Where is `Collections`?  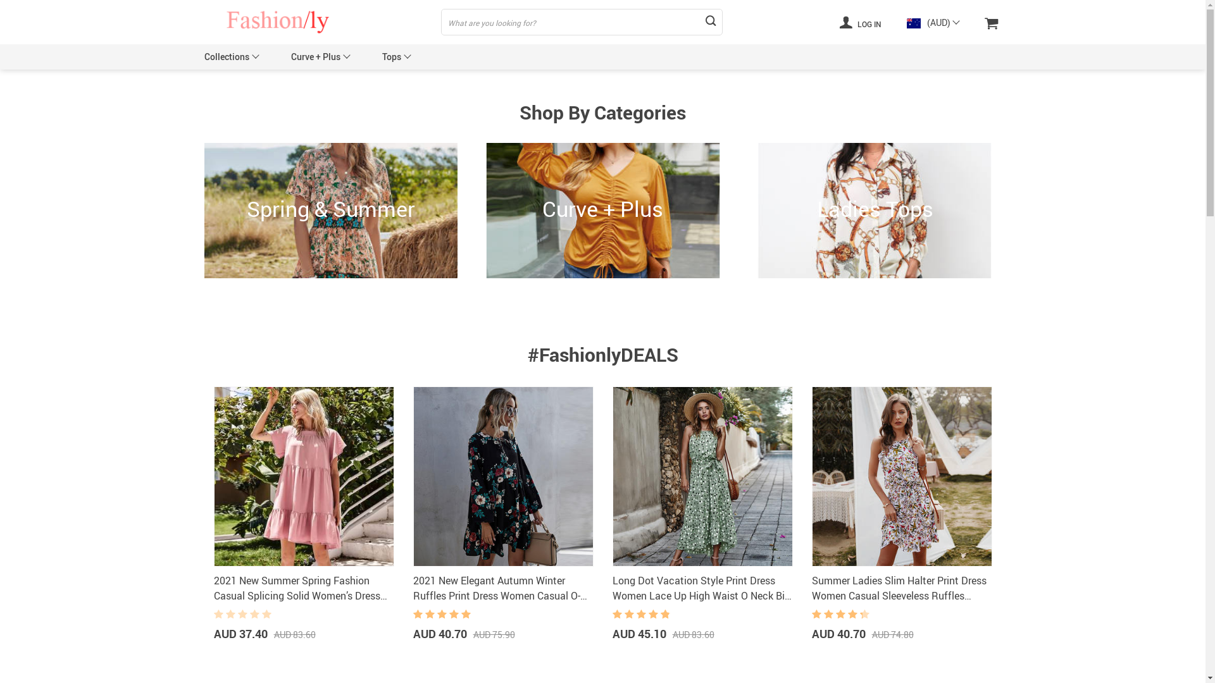
Collections is located at coordinates (227, 57).